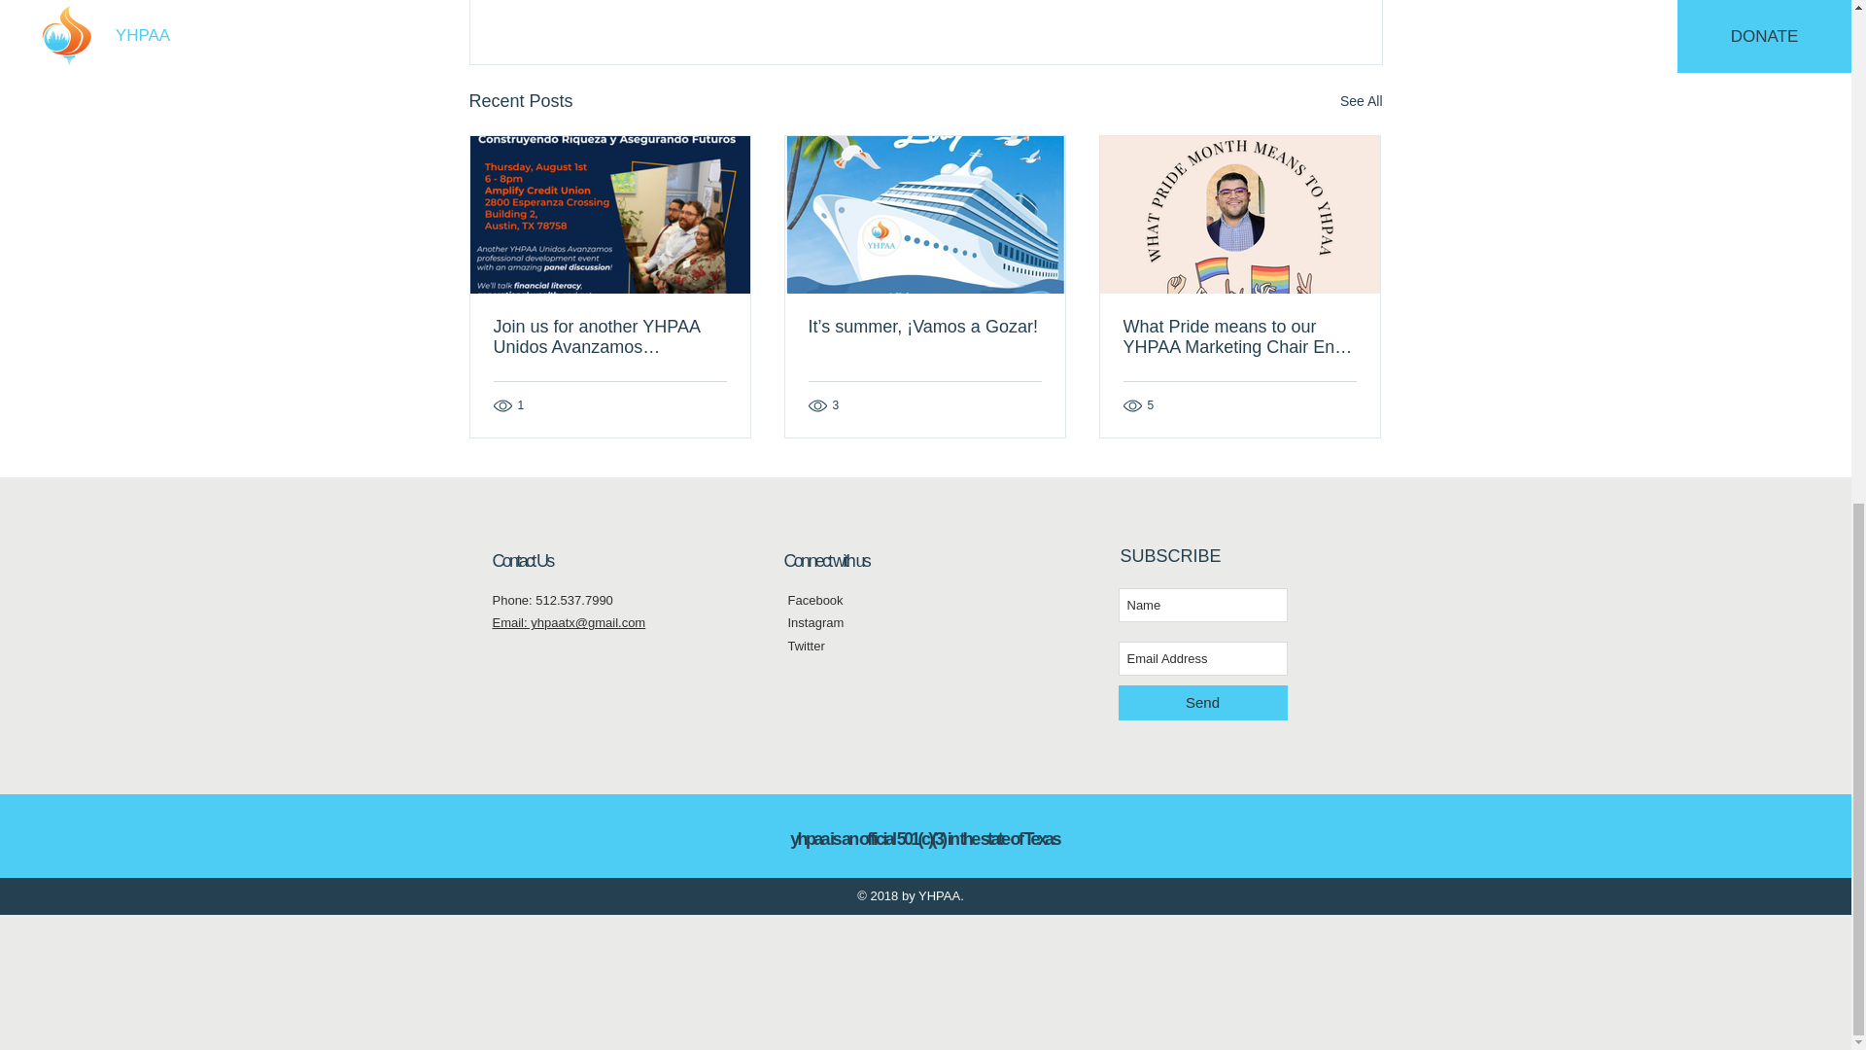  Describe the element at coordinates (814, 601) in the screenshot. I see `Facebook` at that location.